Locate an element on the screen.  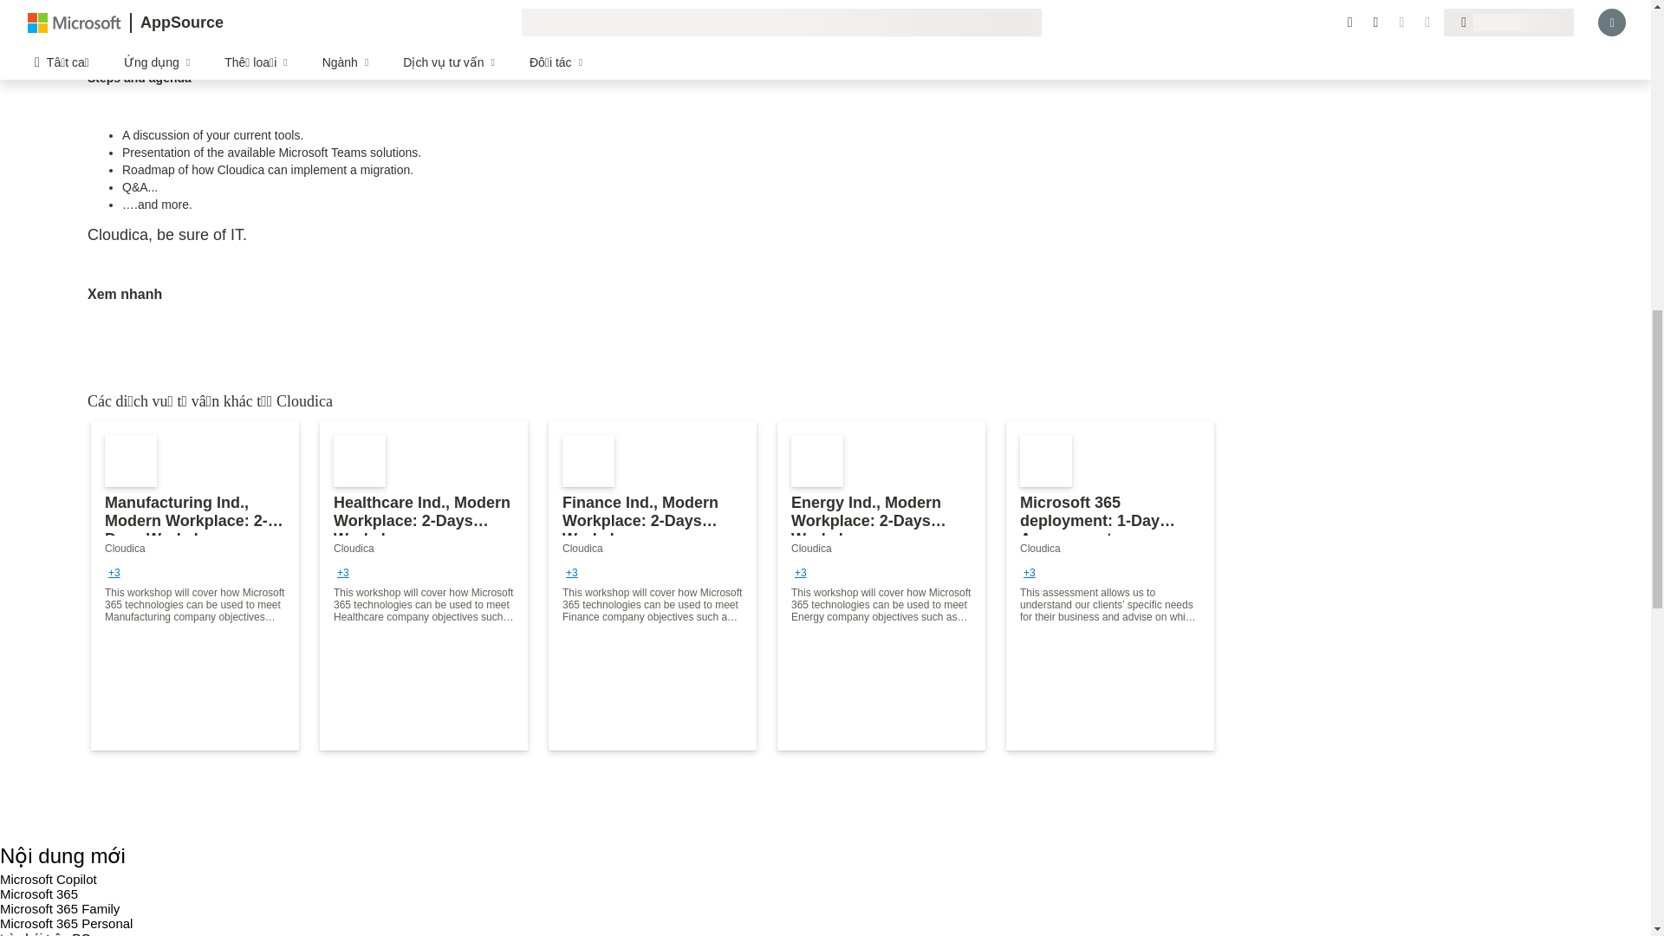
Energy Ind., Modern Workplace: 2-Days Workshop is located at coordinates (881, 586).